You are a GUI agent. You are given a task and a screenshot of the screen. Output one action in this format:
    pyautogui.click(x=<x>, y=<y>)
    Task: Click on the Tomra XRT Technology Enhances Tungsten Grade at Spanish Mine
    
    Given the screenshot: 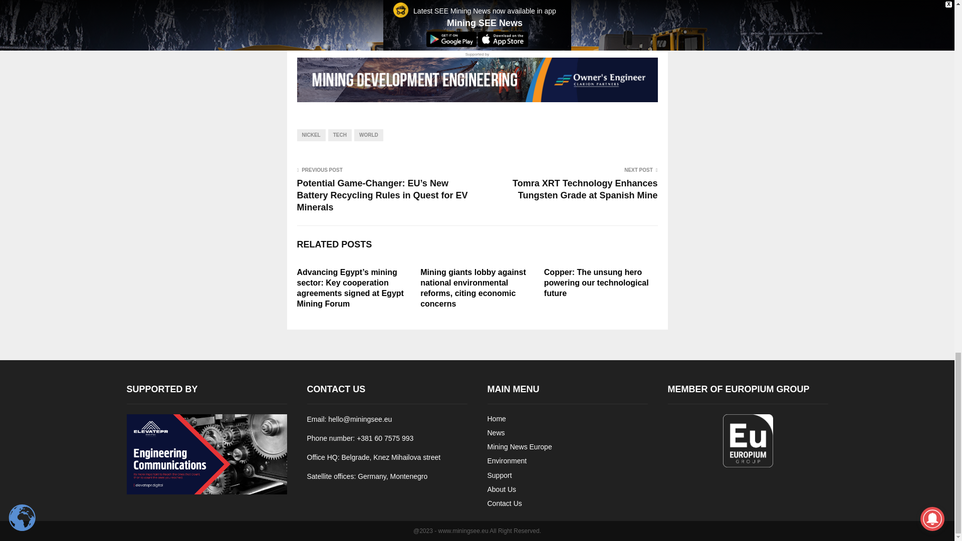 What is the action you would take?
    pyautogui.click(x=585, y=189)
    